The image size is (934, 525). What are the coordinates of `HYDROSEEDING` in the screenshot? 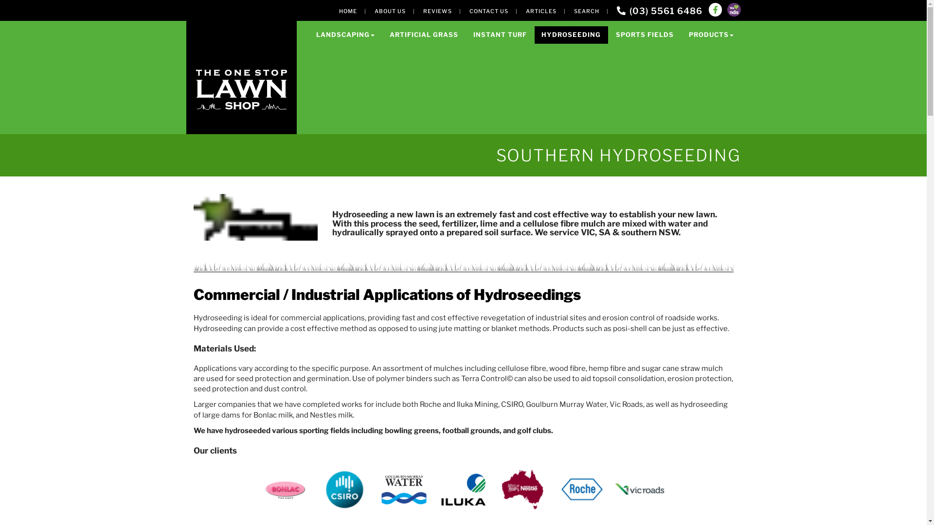 It's located at (571, 35).